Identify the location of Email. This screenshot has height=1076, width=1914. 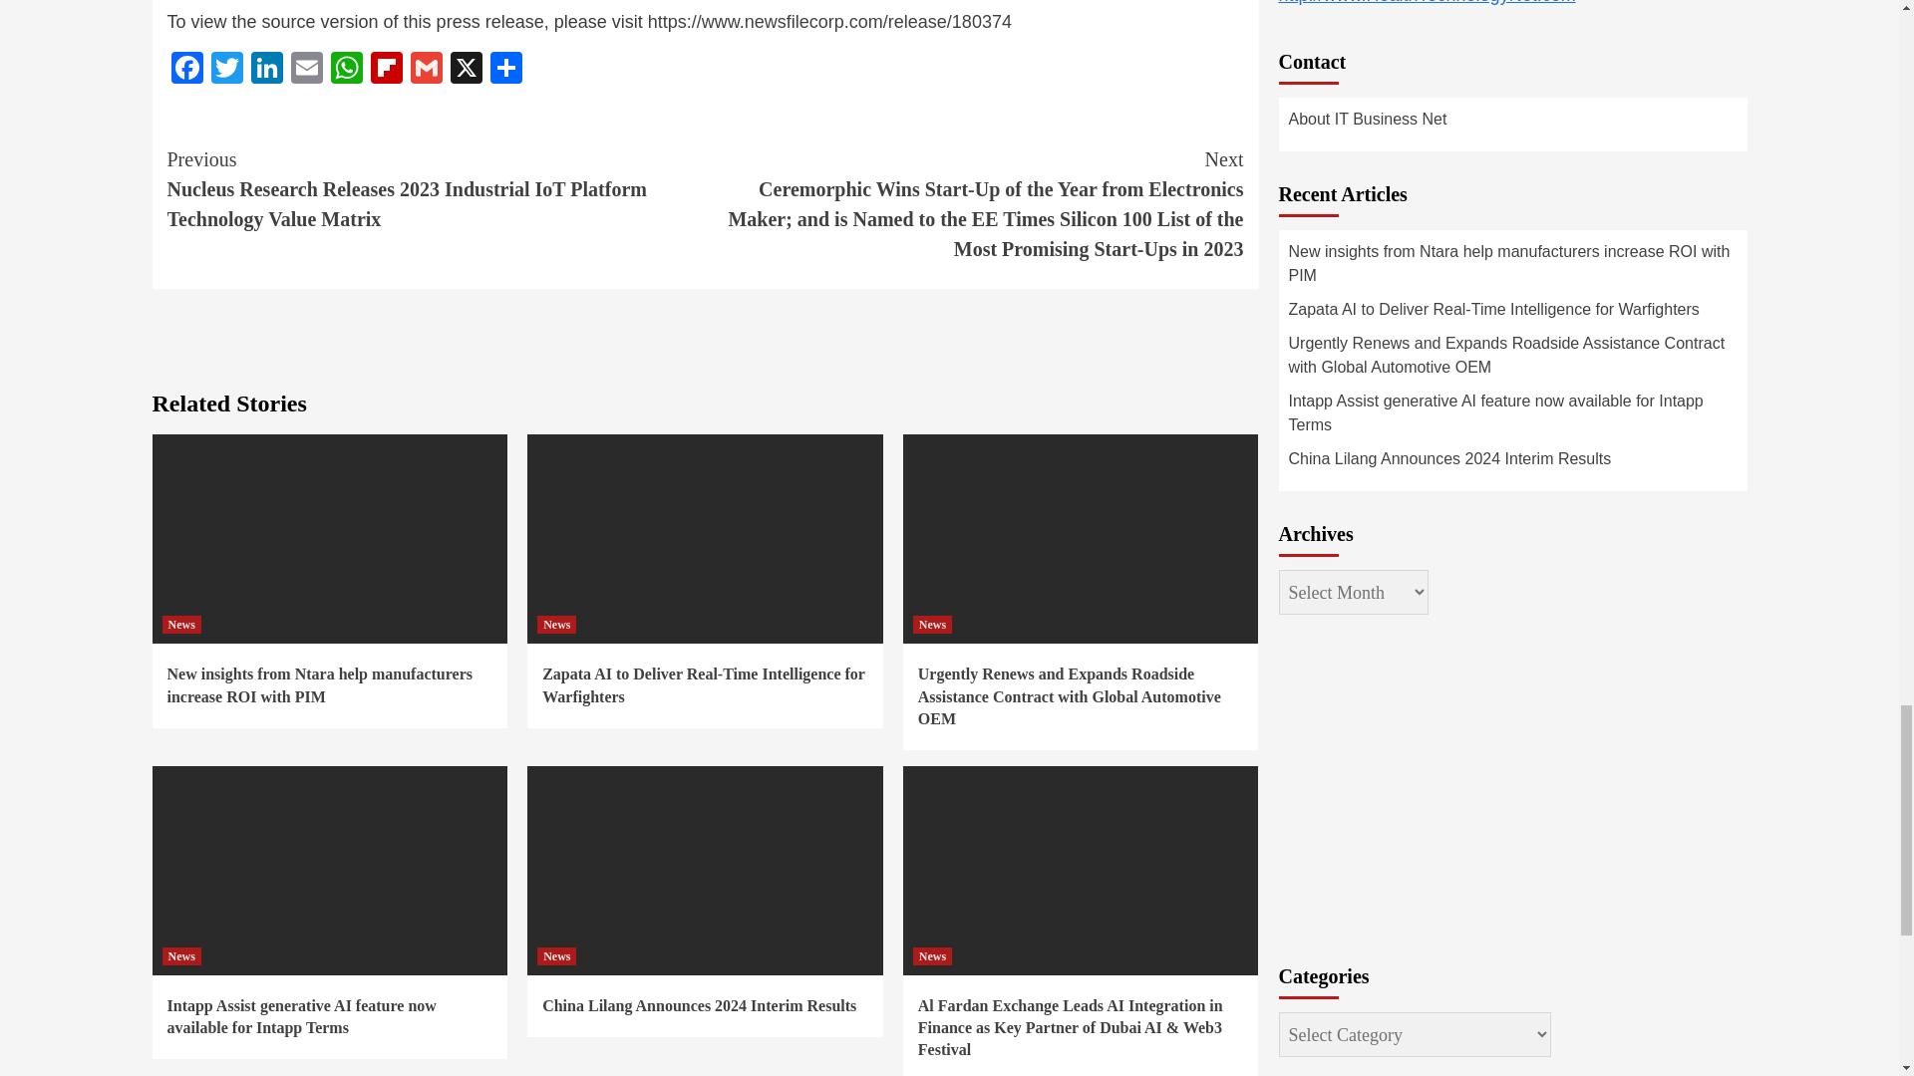
(307, 70).